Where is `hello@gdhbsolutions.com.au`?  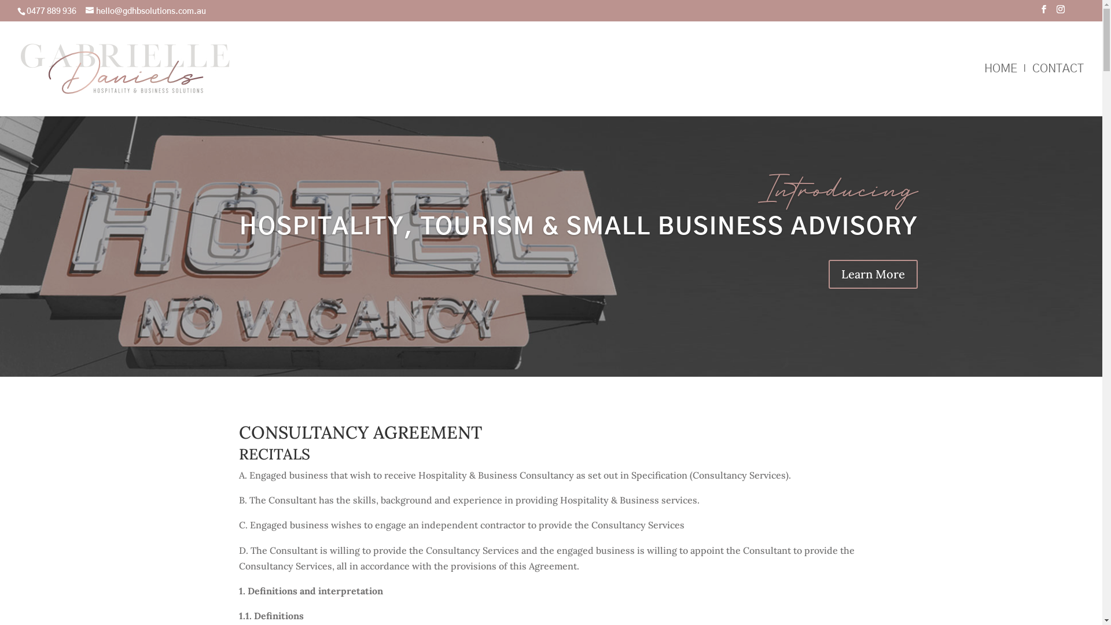 hello@gdhbsolutions.com.au is located at coordinates (146, 11).